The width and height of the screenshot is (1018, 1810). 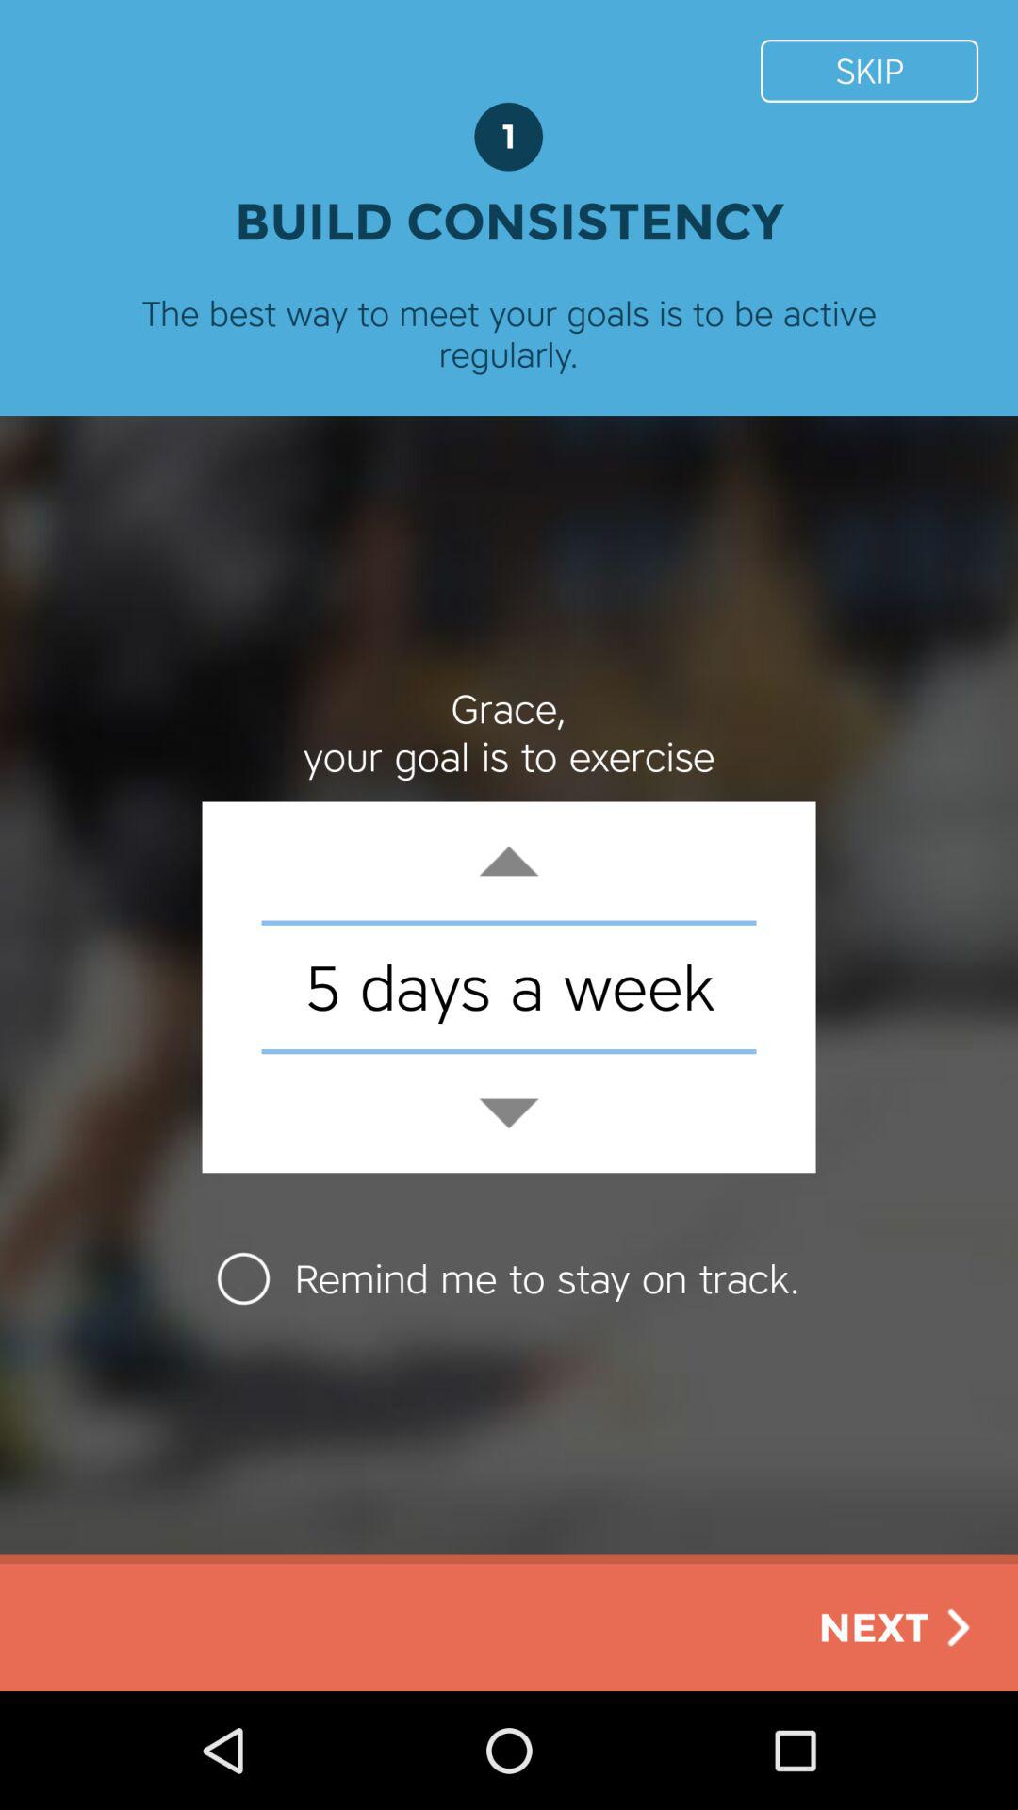 I want to click on swipe to next icon, so click(x=898, y=1627).